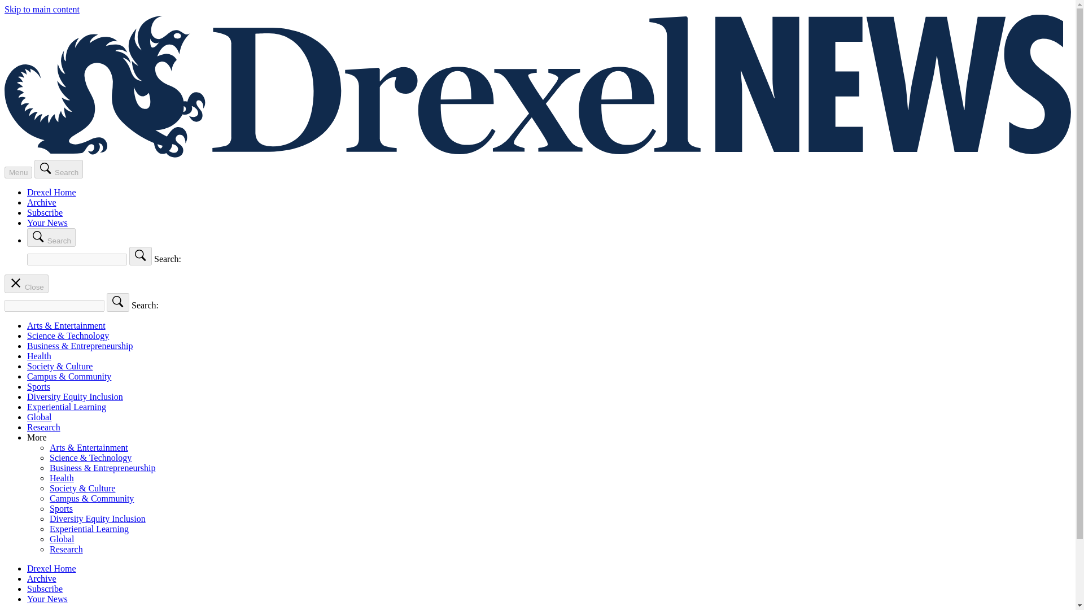  I want to click on Sports, so click(61, 508).